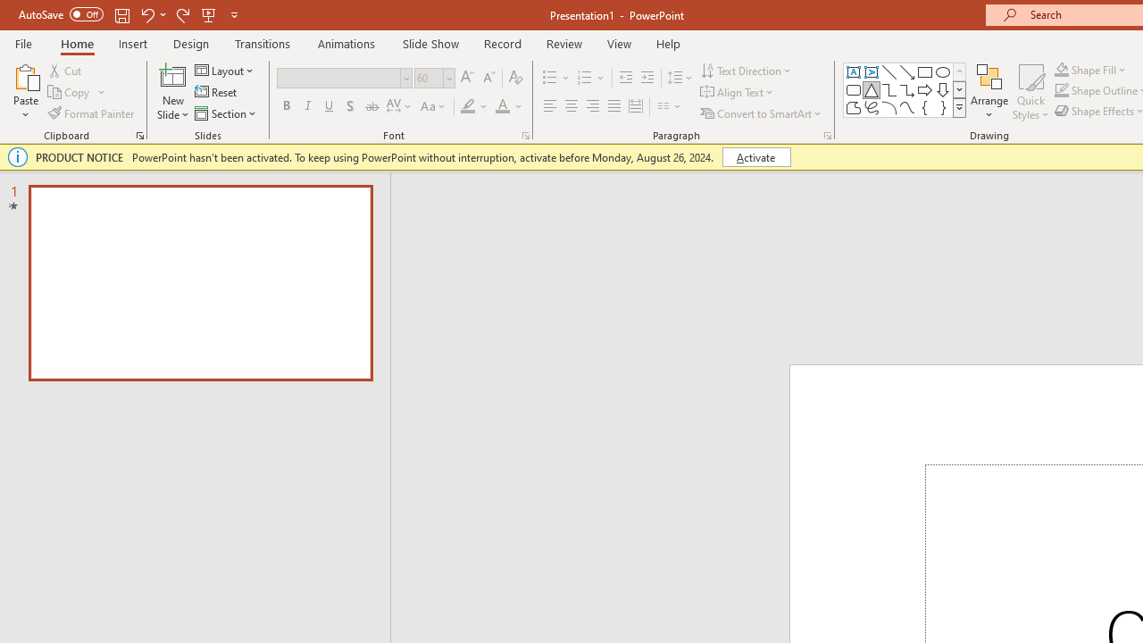 Image resolution: width=1143 pixels, height=643 pixels. Describe the element at coordinates (647, 79) in the screenshot. I see `Increase Indent` at that location.